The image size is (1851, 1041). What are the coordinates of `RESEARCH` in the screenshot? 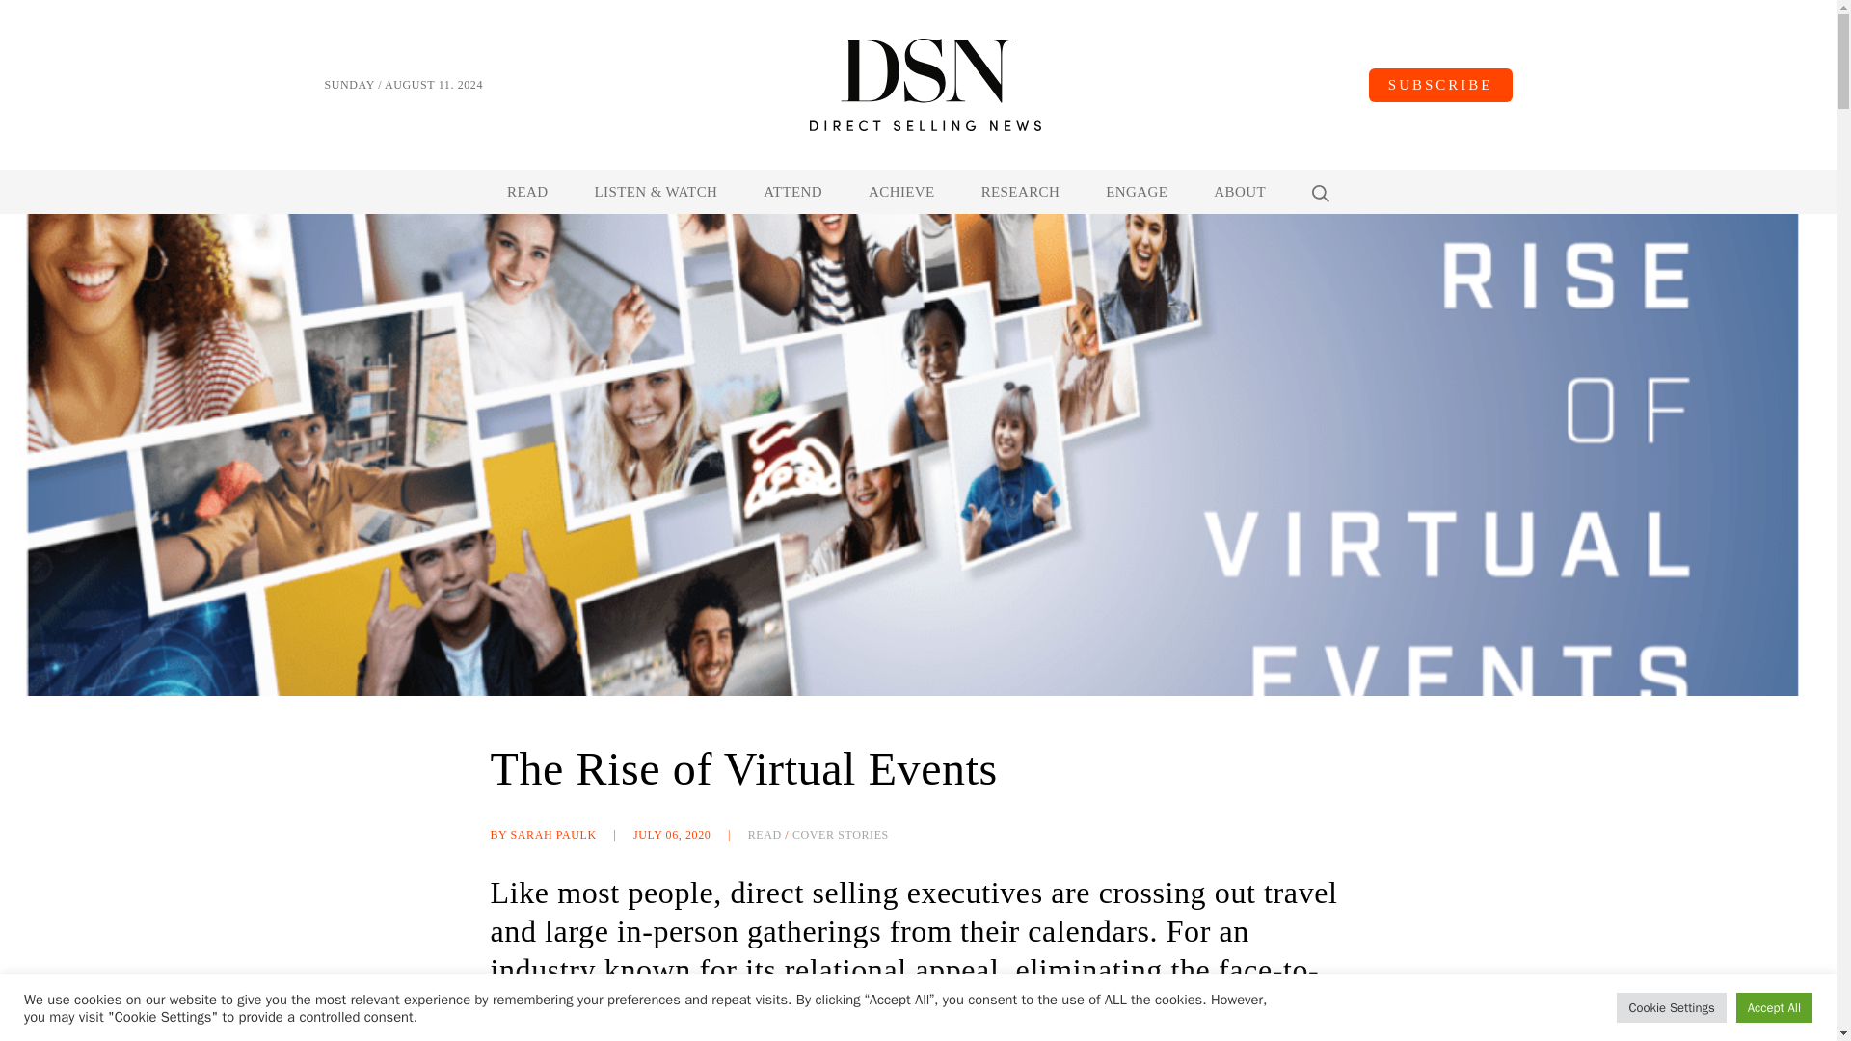 It's located at (1020, 192).